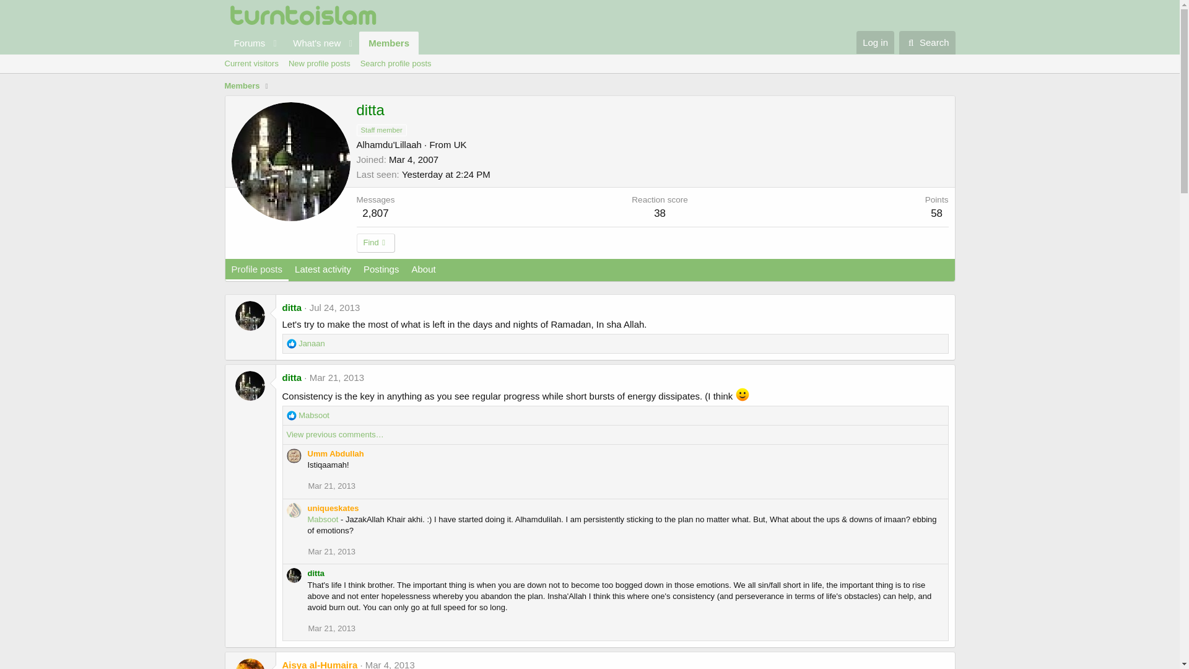  I want to click on Search, so click(927, 42).